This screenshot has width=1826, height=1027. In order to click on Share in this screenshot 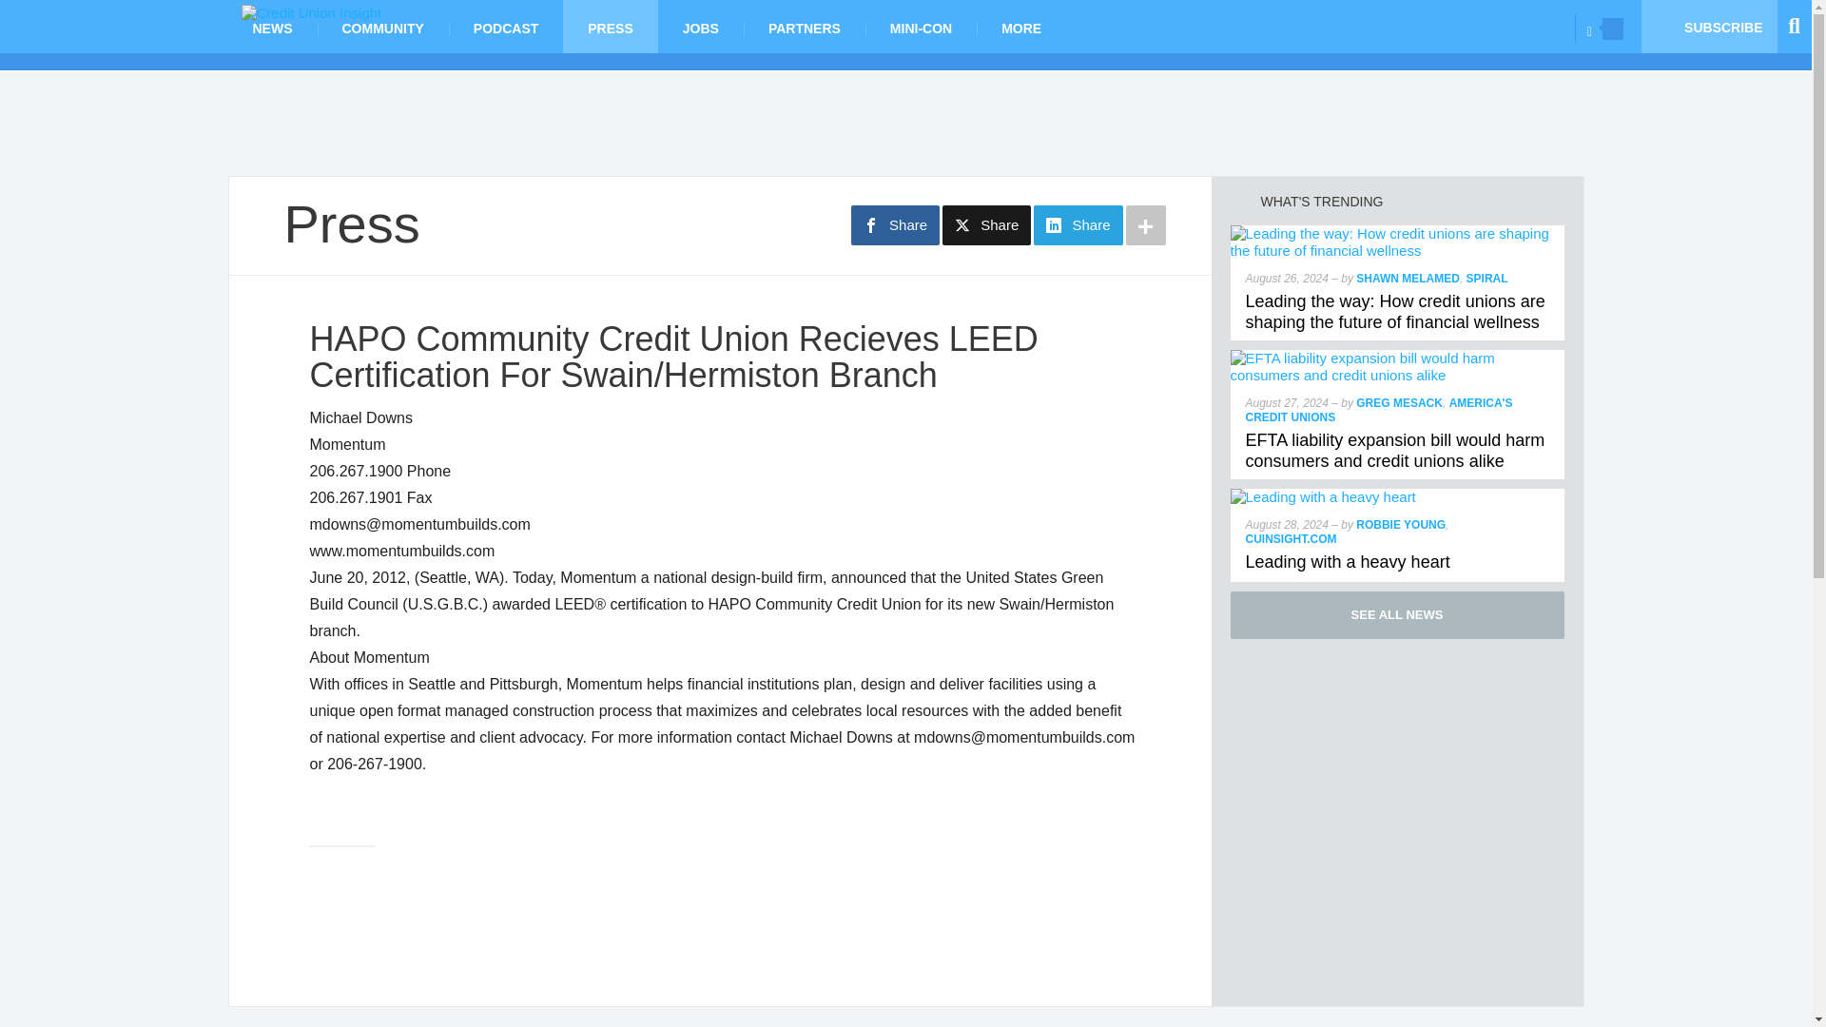, I will do `click(895, 225)`.